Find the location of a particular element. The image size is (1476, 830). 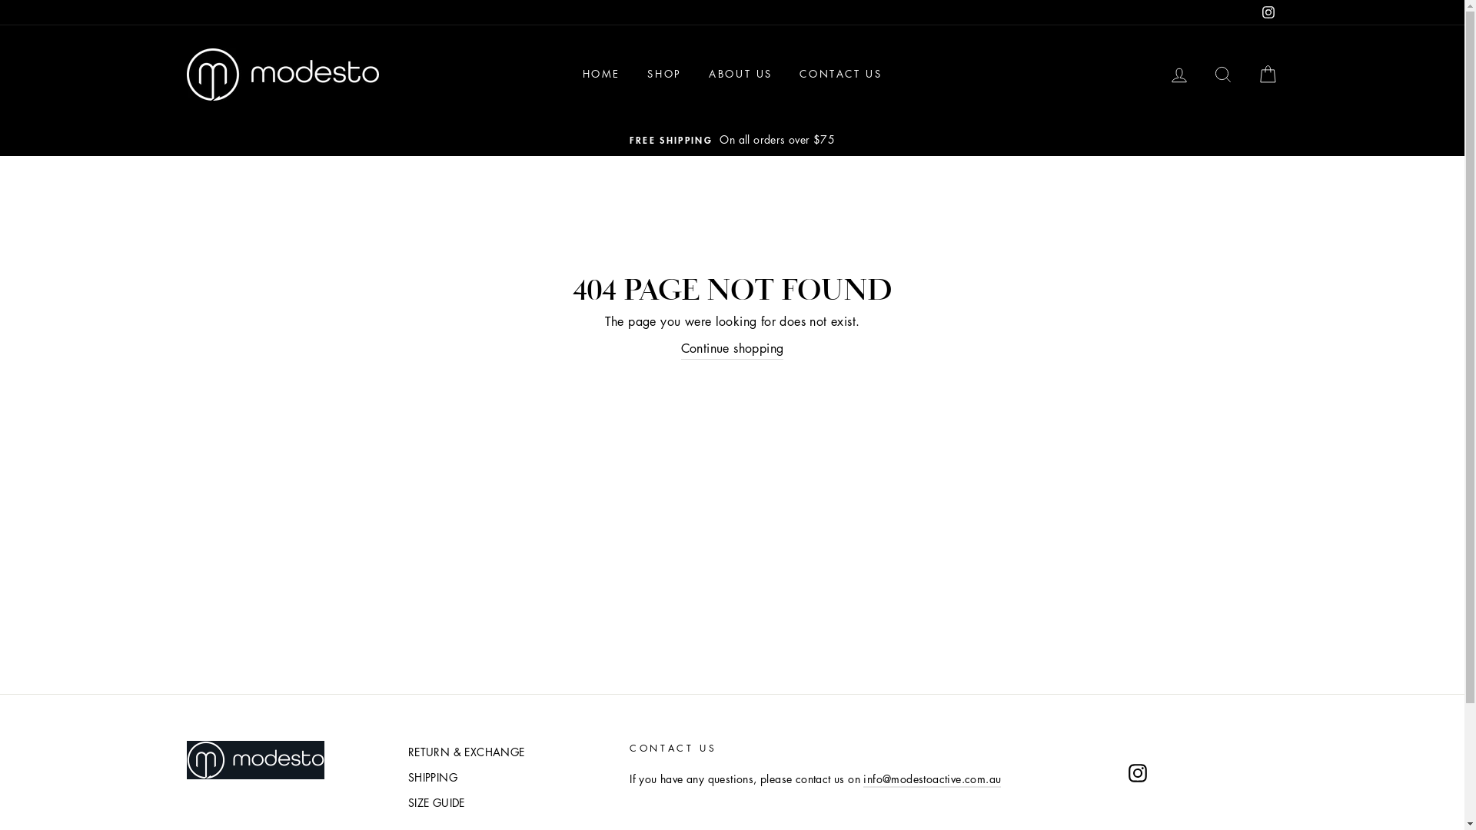

LOG IN is located at coordinates (1179, 74).